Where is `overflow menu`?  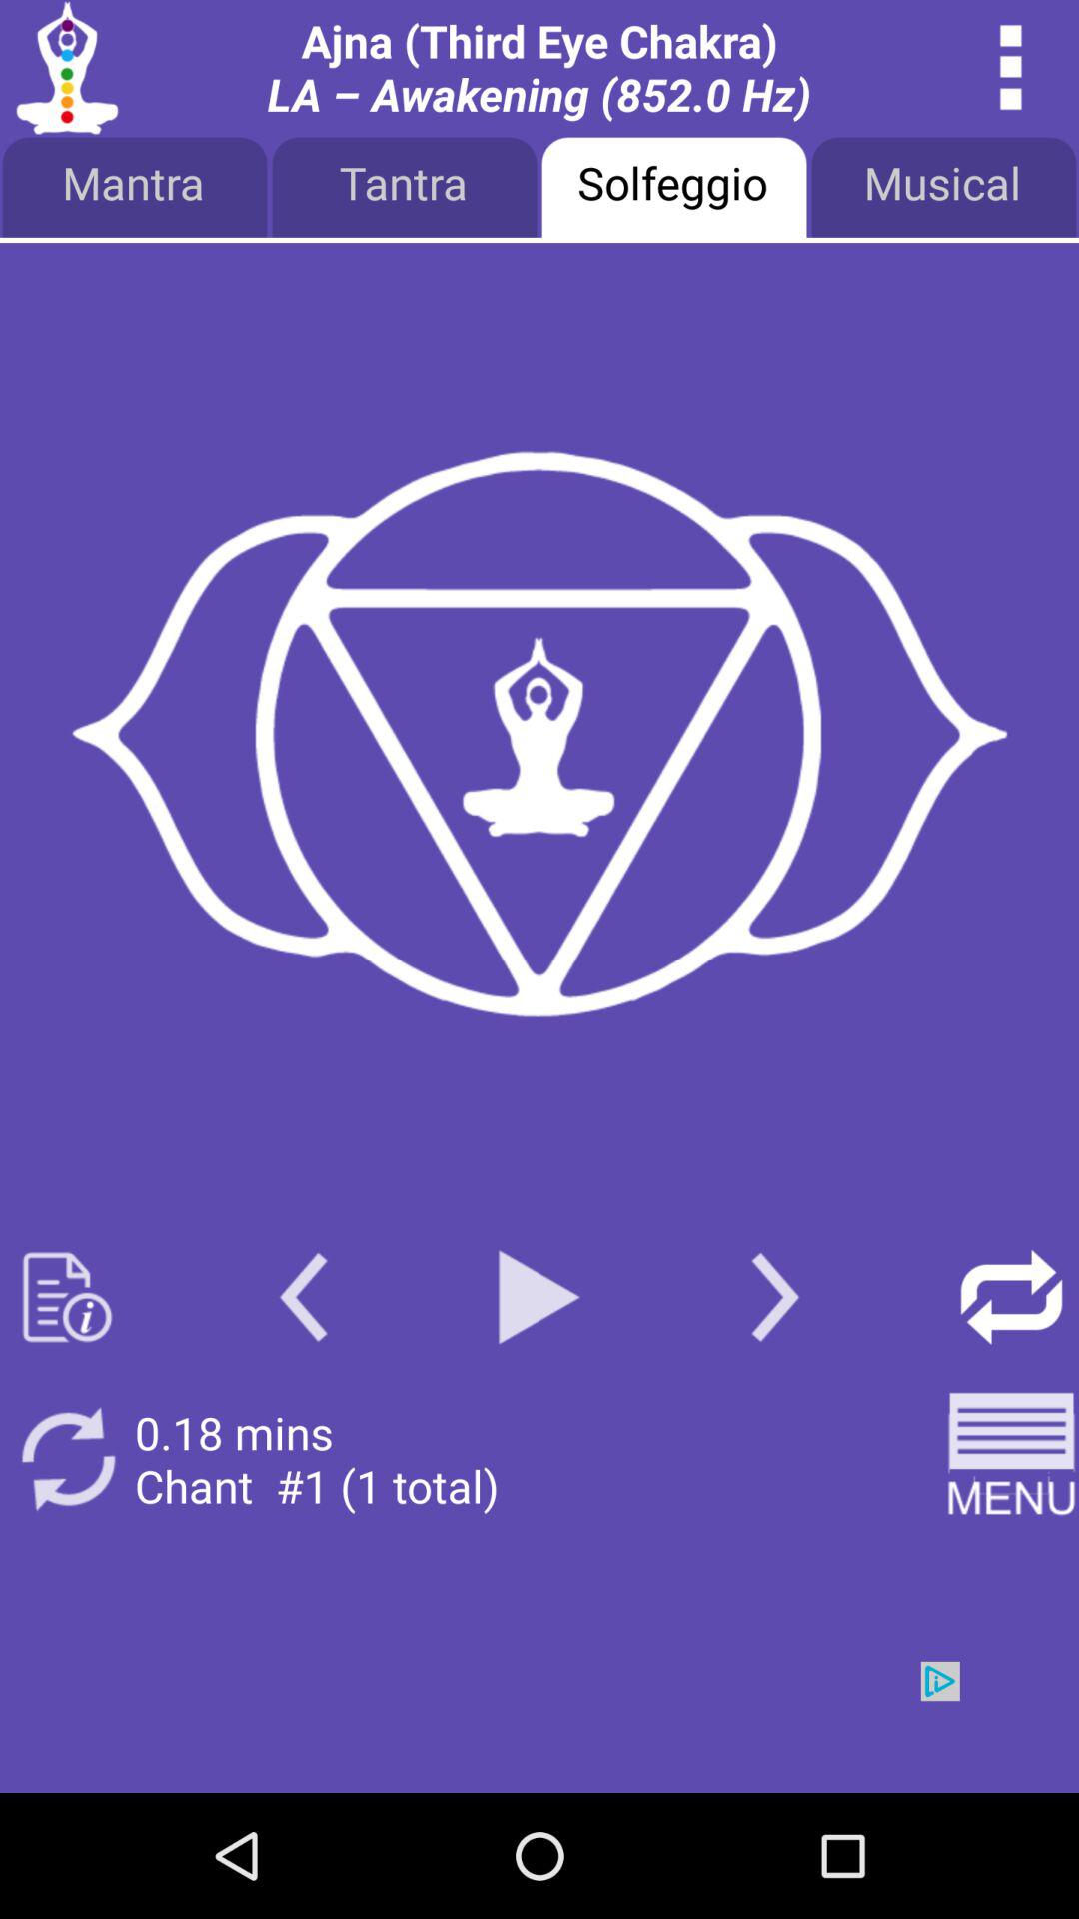 overflow menu is located at coordinates (1011, 68).